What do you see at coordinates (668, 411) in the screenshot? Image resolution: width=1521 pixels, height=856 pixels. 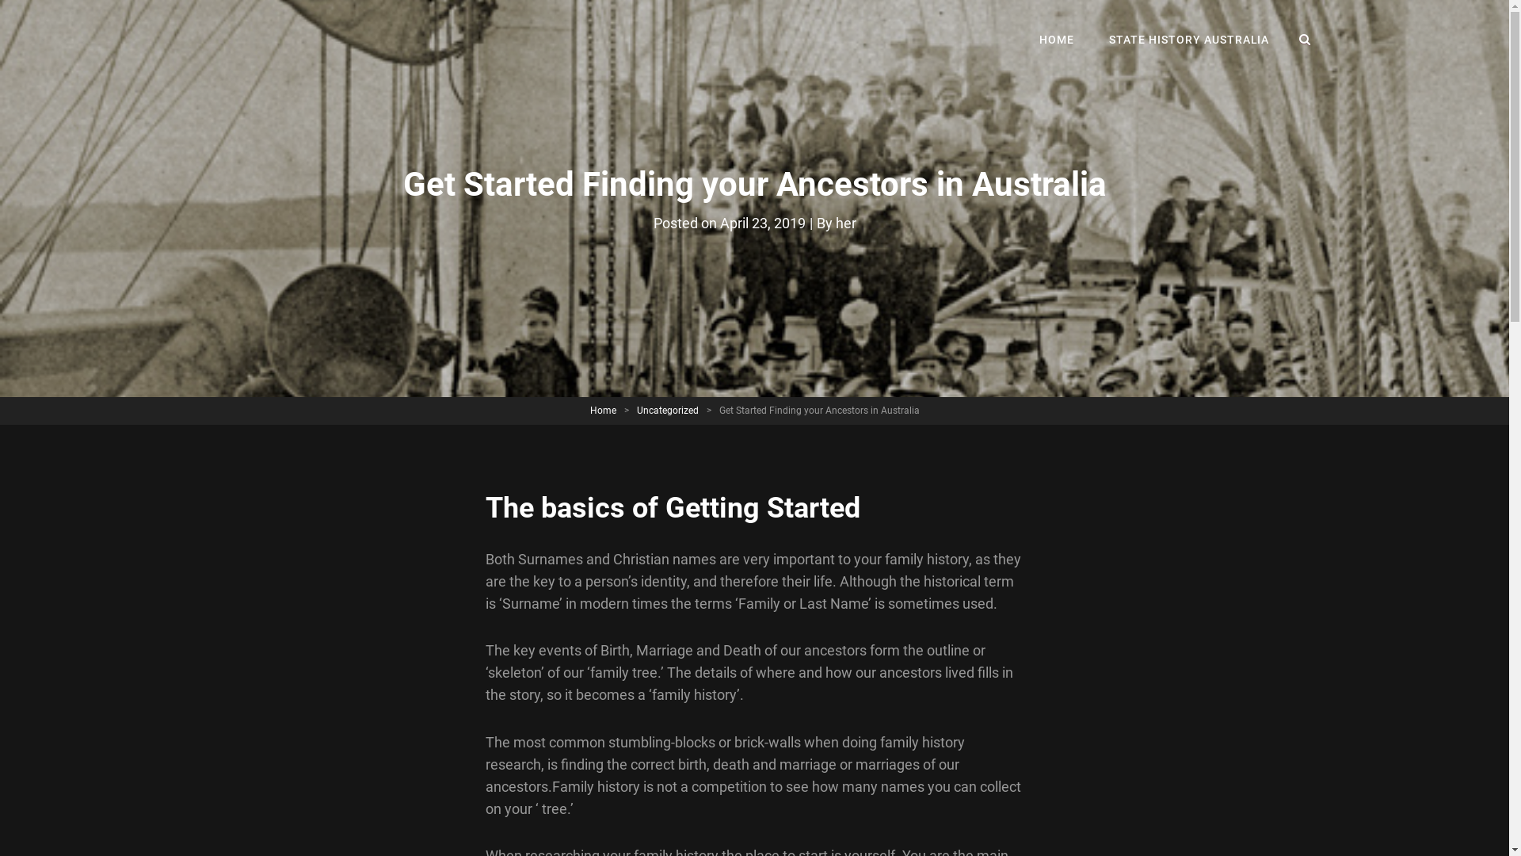 I see `Uncategorized` at bounding box center [668, 411].